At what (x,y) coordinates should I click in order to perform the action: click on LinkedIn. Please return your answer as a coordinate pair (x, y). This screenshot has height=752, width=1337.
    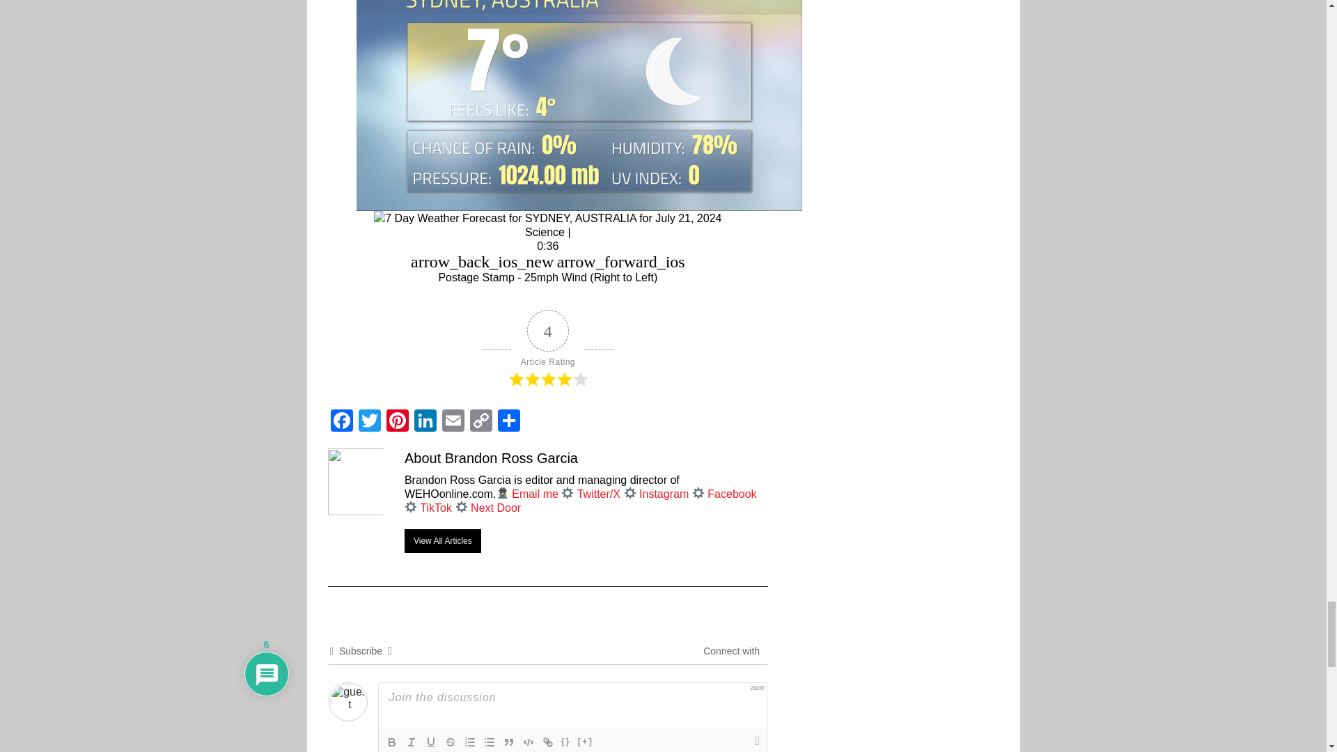
    Looking at the image, I should click on (424, 420).